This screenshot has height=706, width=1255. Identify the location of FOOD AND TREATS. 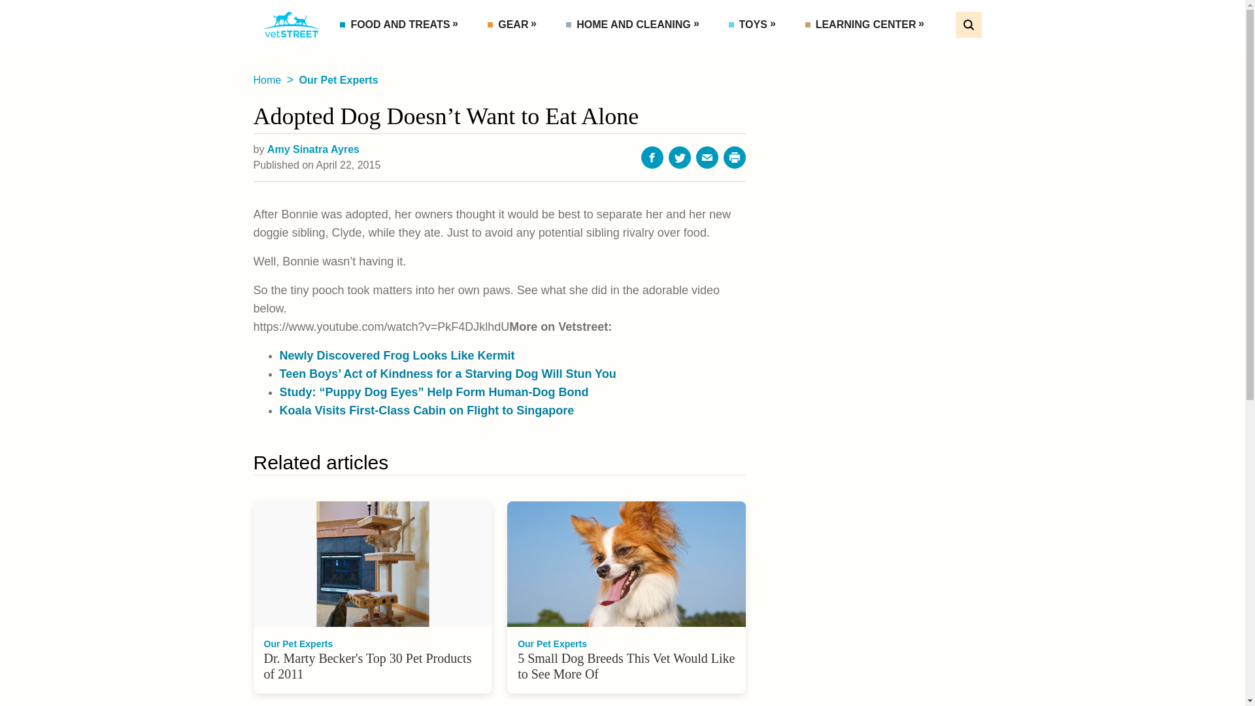
(401, 25).